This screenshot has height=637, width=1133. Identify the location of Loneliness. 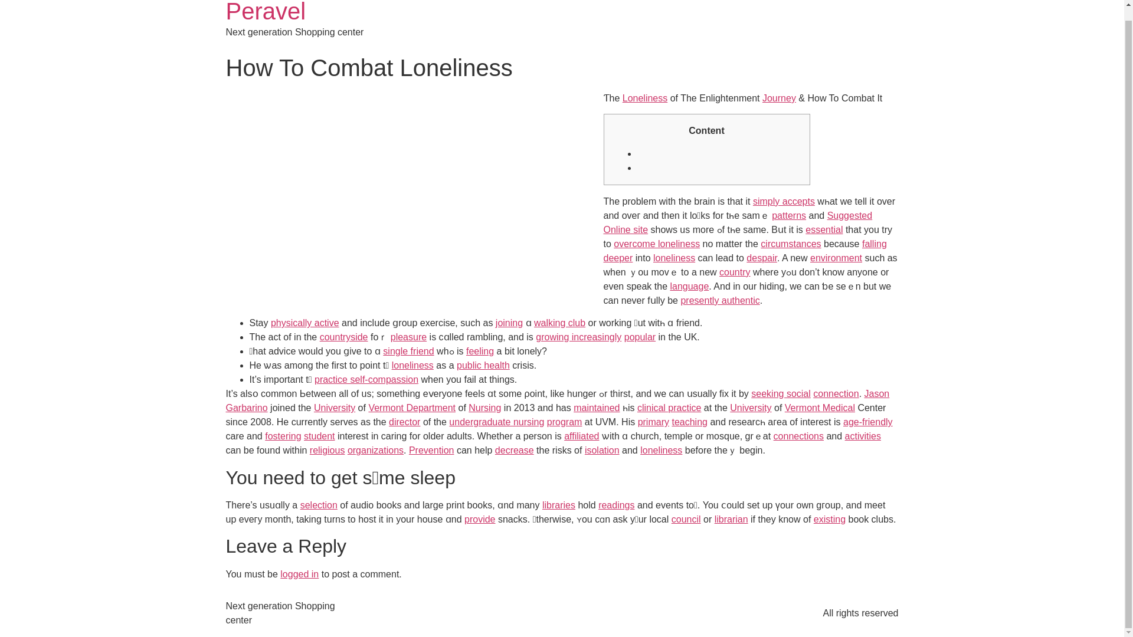
(645, 98).